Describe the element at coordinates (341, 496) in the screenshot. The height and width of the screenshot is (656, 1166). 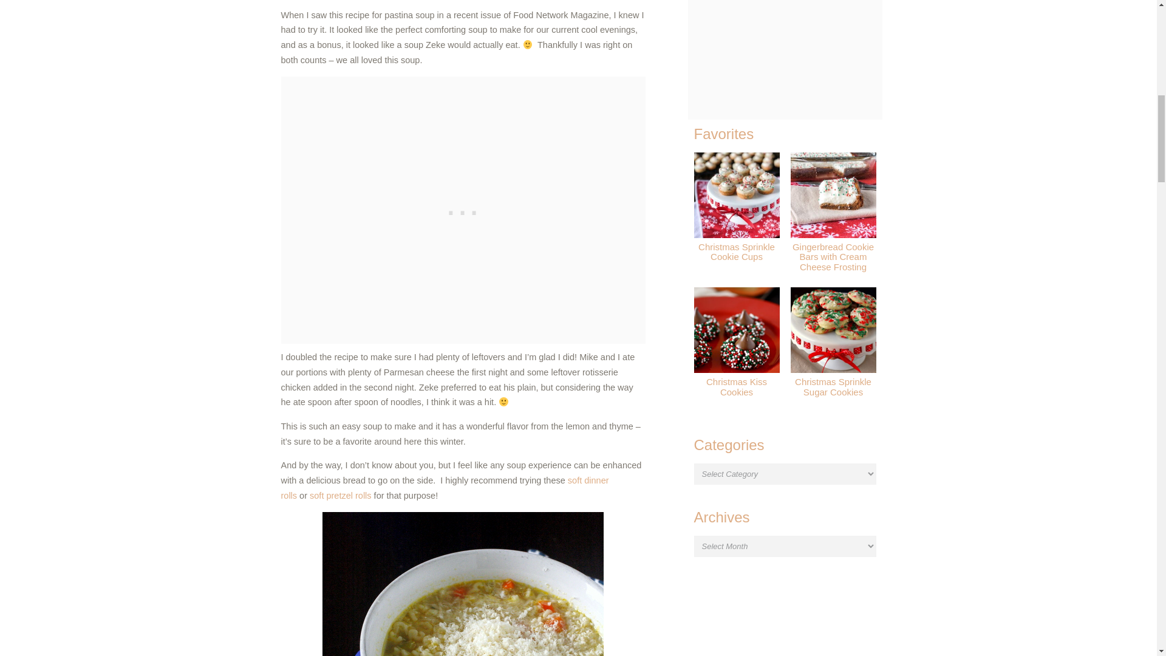
I see `soft pretzel rolls` at that location.